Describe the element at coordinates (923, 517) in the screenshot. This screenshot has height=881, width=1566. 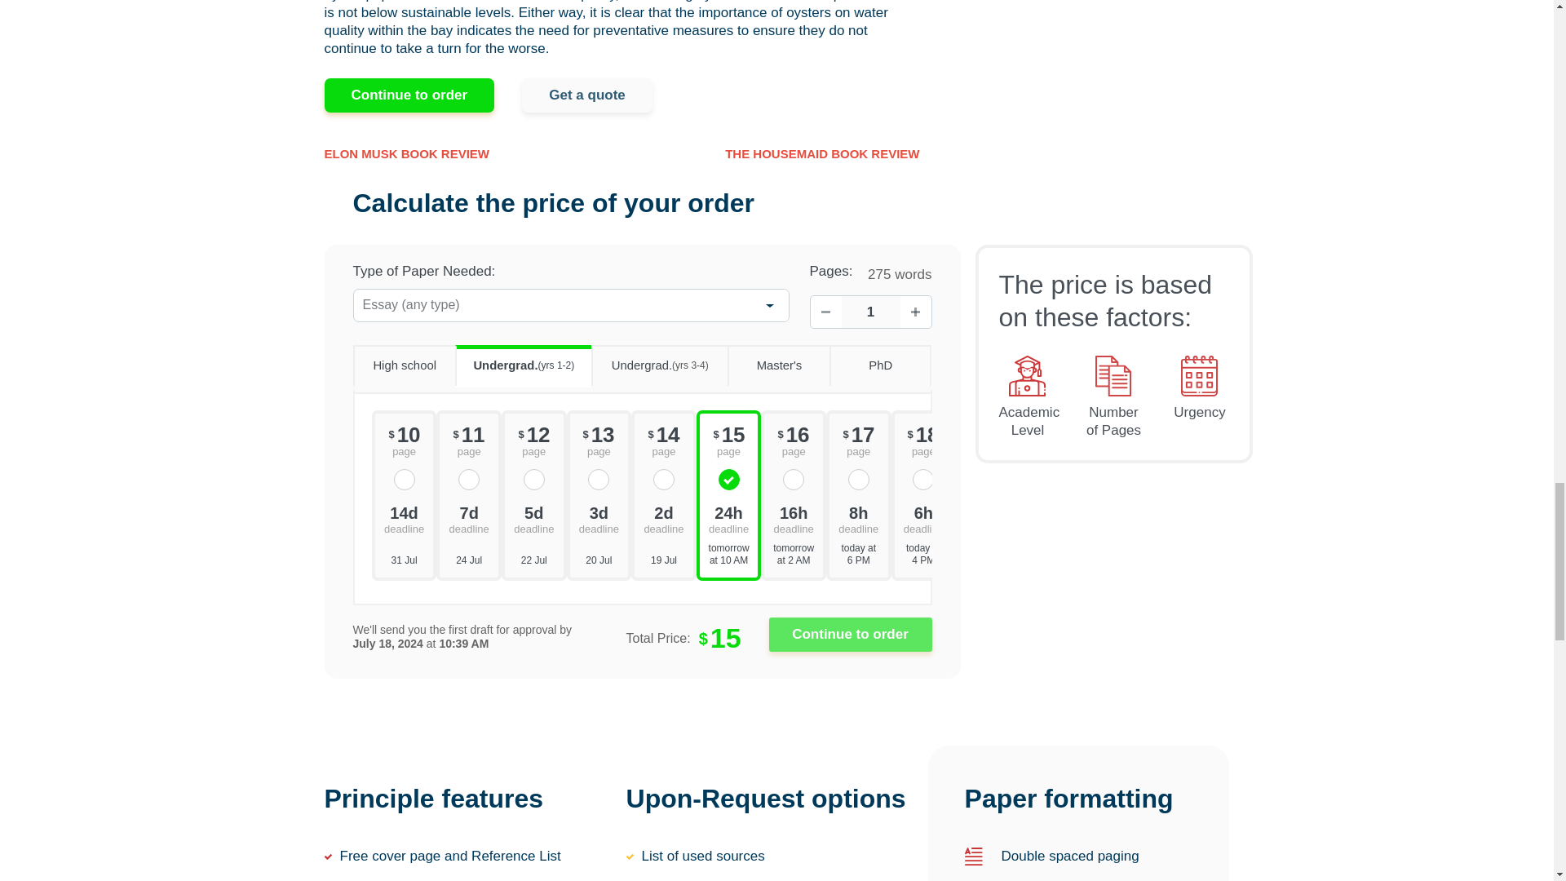
I see `6 hours` at that location.